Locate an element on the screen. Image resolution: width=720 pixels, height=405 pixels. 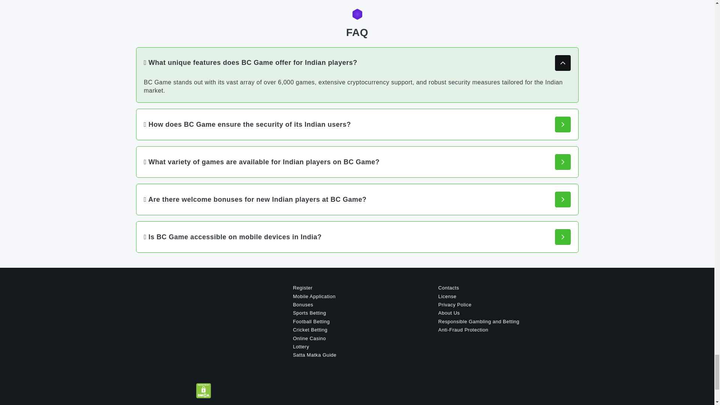
Bonuses is located at coordinates (303, 304).